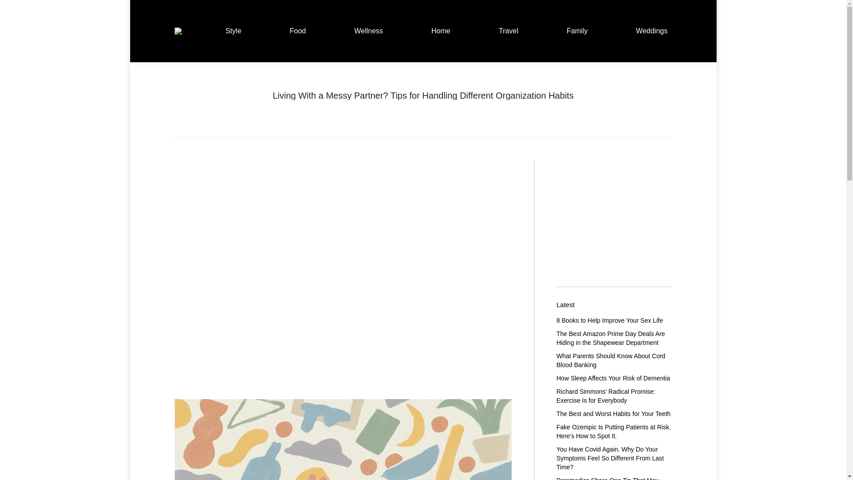  What do you see at coordinates (508, 31) in the screenshot?
I see `Travel` at bounding box center [508, 31].